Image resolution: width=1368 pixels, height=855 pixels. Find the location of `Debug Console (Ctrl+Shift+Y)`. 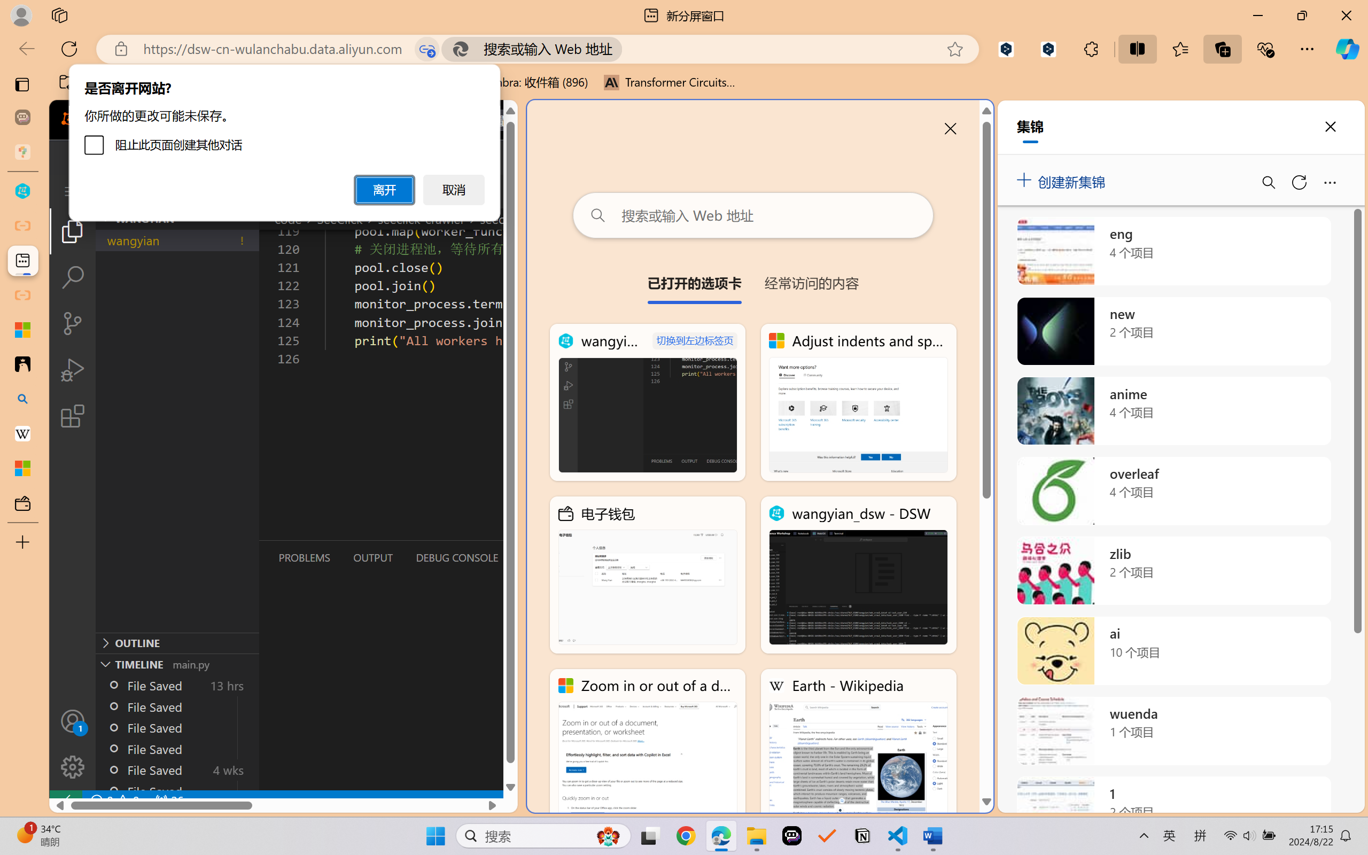

Debug Console (Ctrl+Shift+Y) is located at coordinates (456, 557).